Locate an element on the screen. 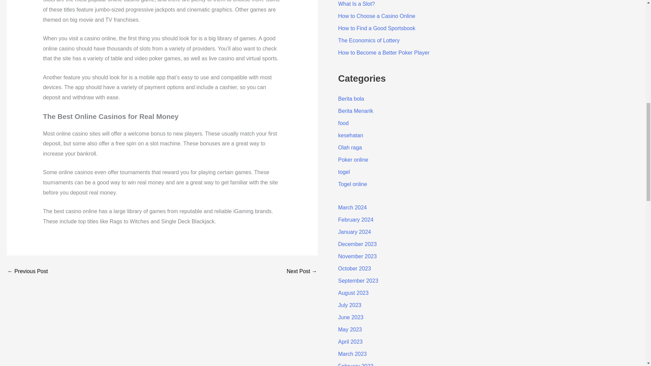 The image size is (651, 366). February 2024 is located at coordinates (355, 220).